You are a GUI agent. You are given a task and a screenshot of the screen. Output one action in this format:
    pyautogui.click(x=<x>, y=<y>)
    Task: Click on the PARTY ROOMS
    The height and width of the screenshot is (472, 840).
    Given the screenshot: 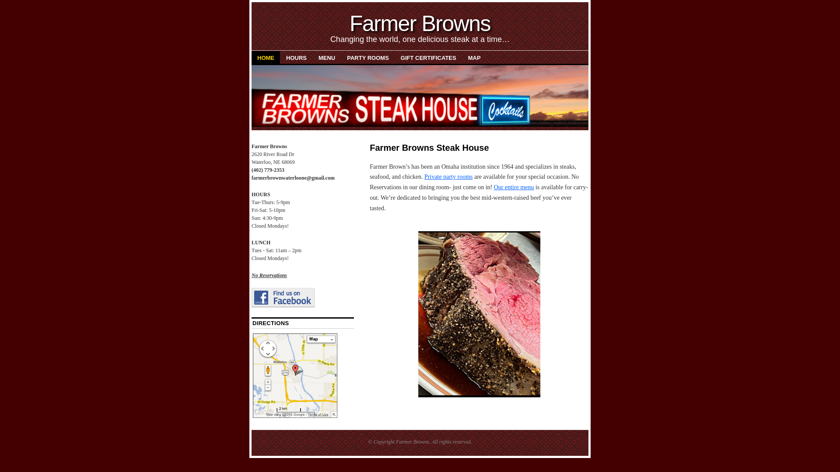 What is the action you would take?
    pyautogui.click(x=367, y=57)
    